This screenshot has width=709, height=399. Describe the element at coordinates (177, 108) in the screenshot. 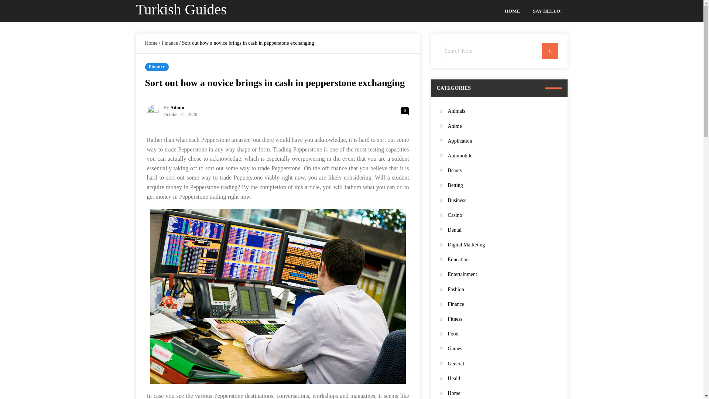

I see `Admin` at that location.